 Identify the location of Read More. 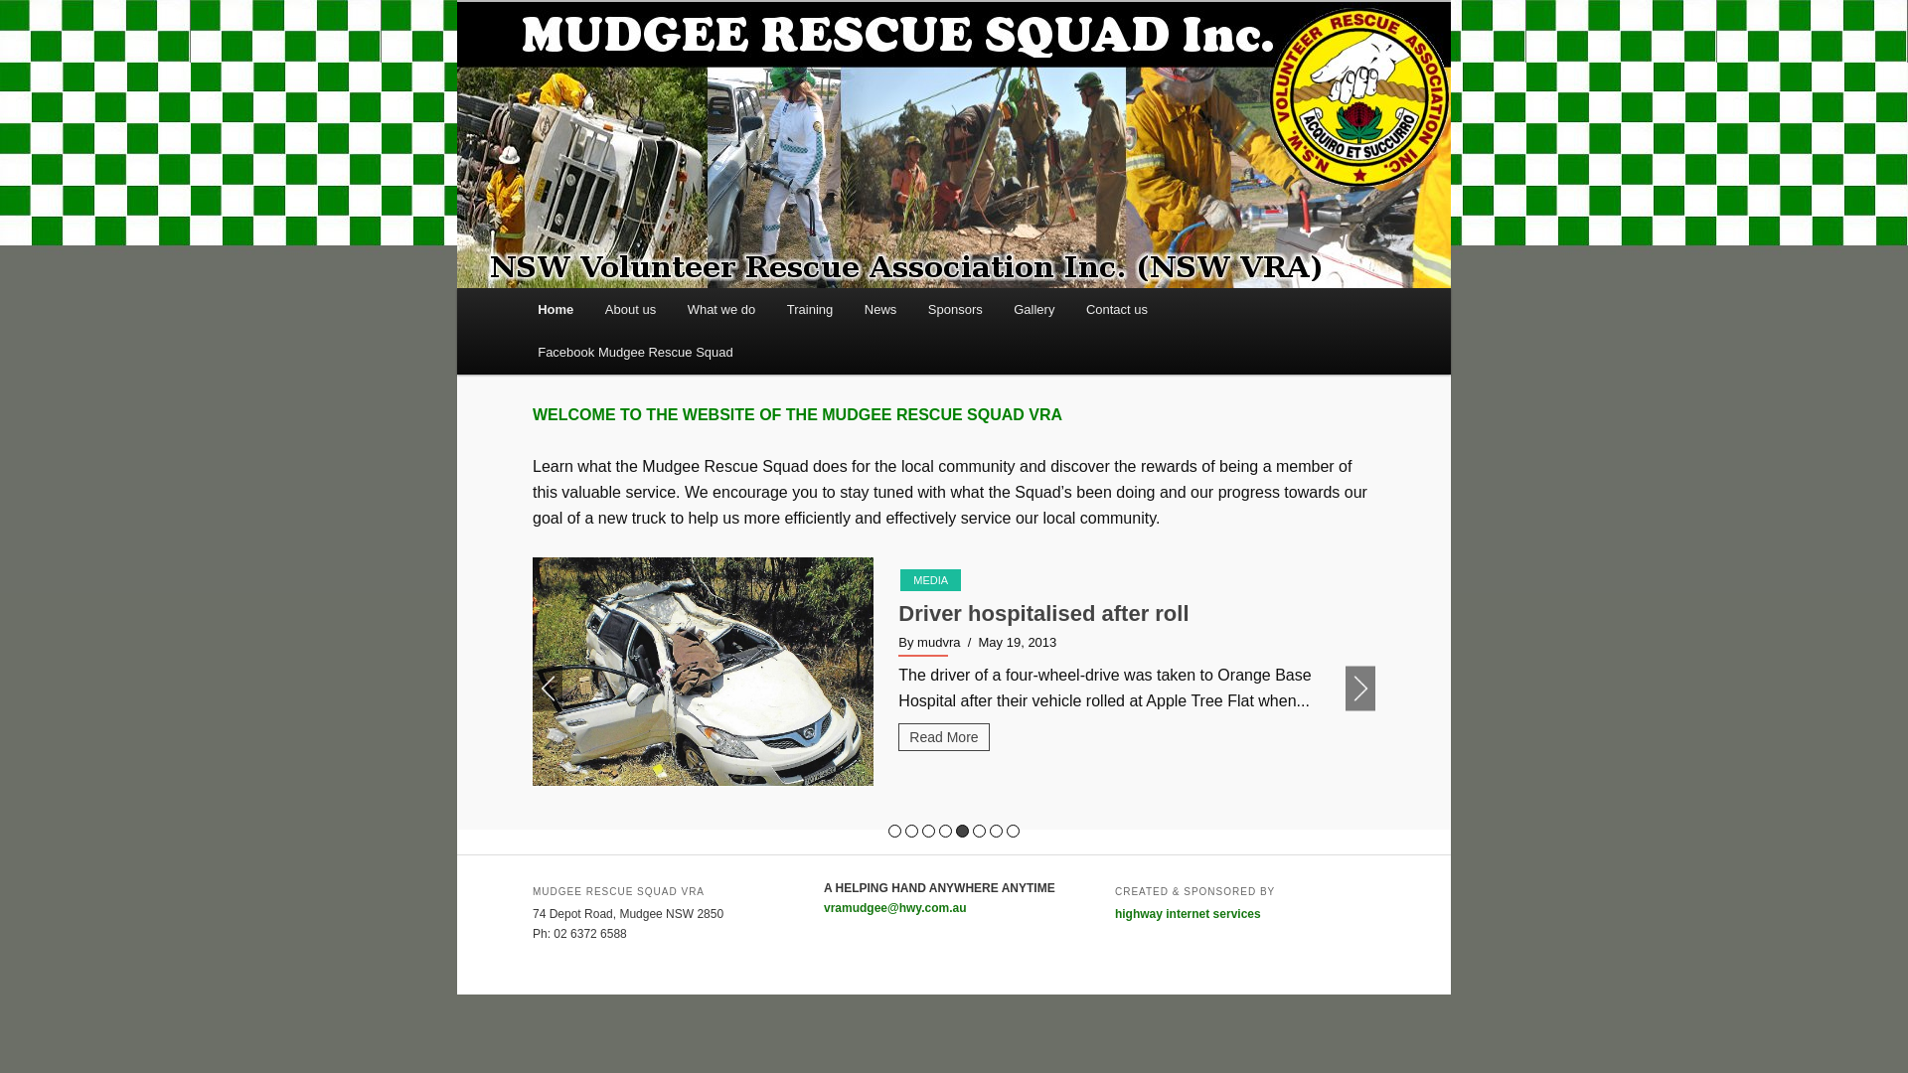
(943, 763).